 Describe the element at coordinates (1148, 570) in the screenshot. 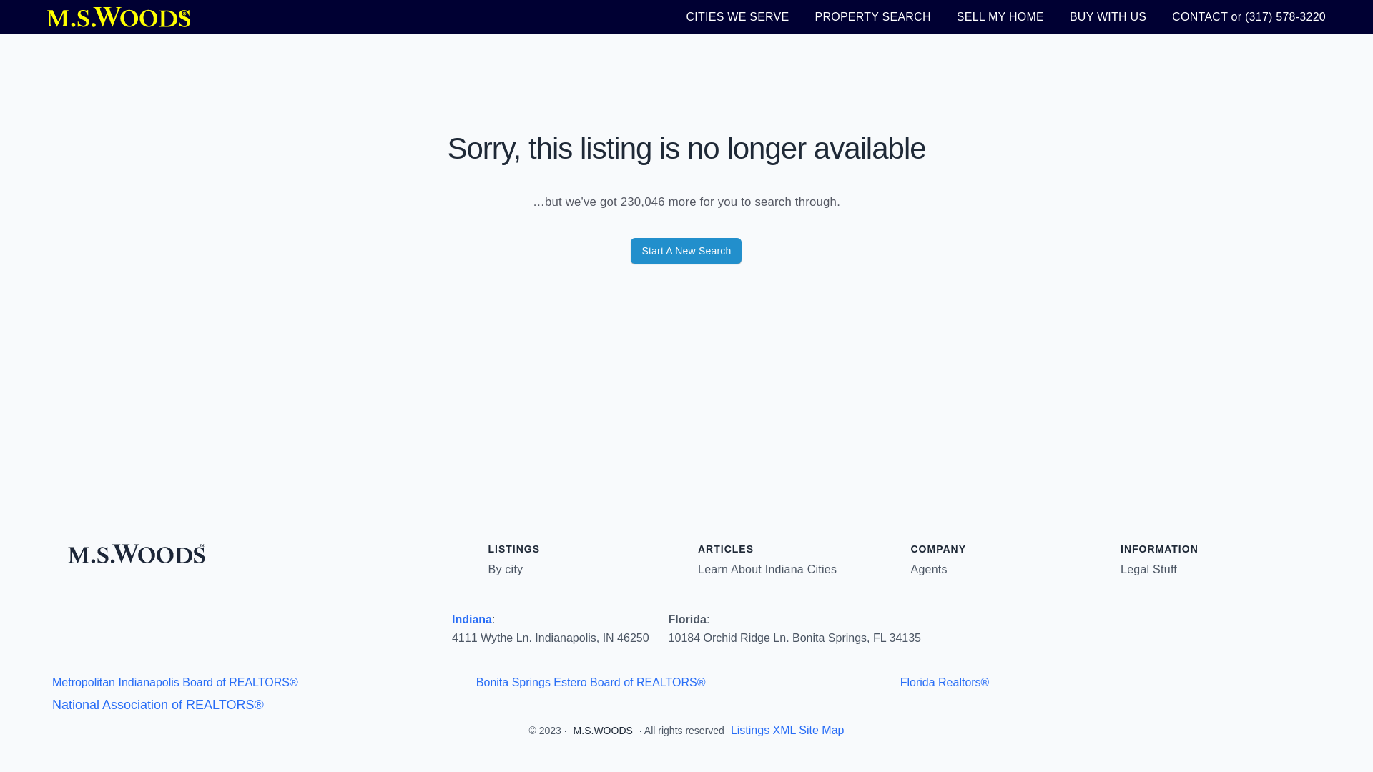

I see `Legal Stuff` at that location.